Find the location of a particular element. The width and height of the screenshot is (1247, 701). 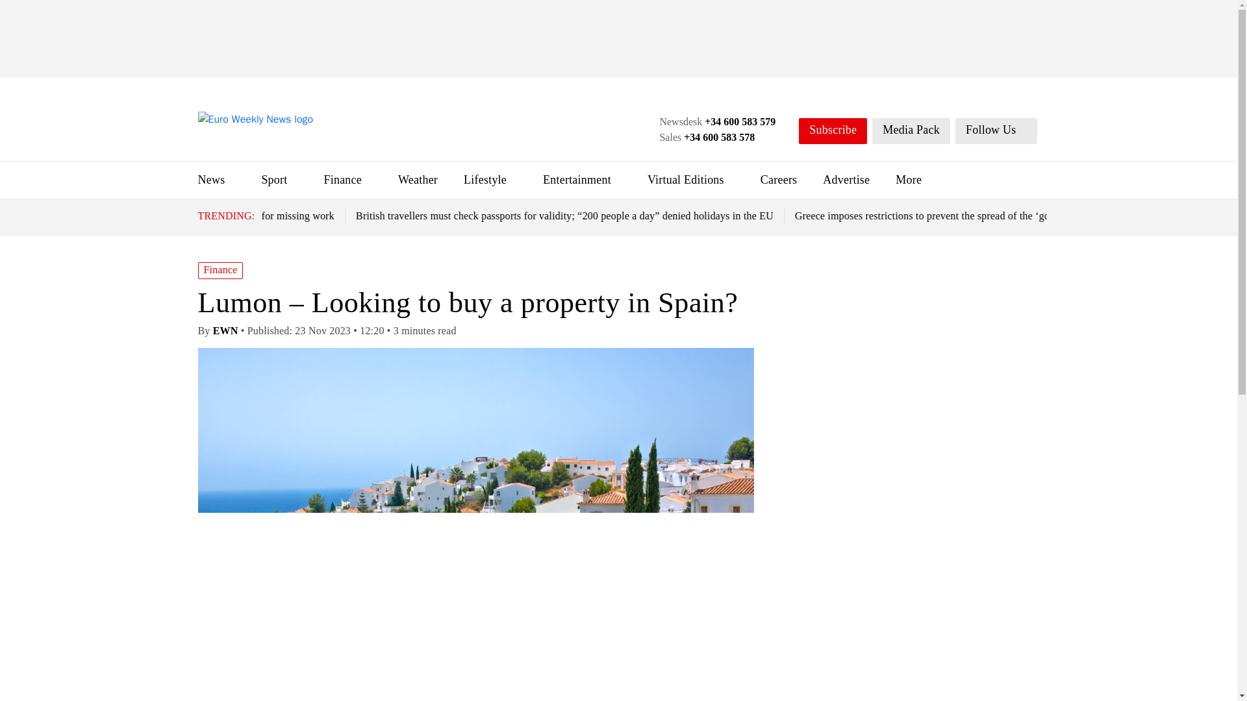

Subscribe is located at coordinates (833, 131).